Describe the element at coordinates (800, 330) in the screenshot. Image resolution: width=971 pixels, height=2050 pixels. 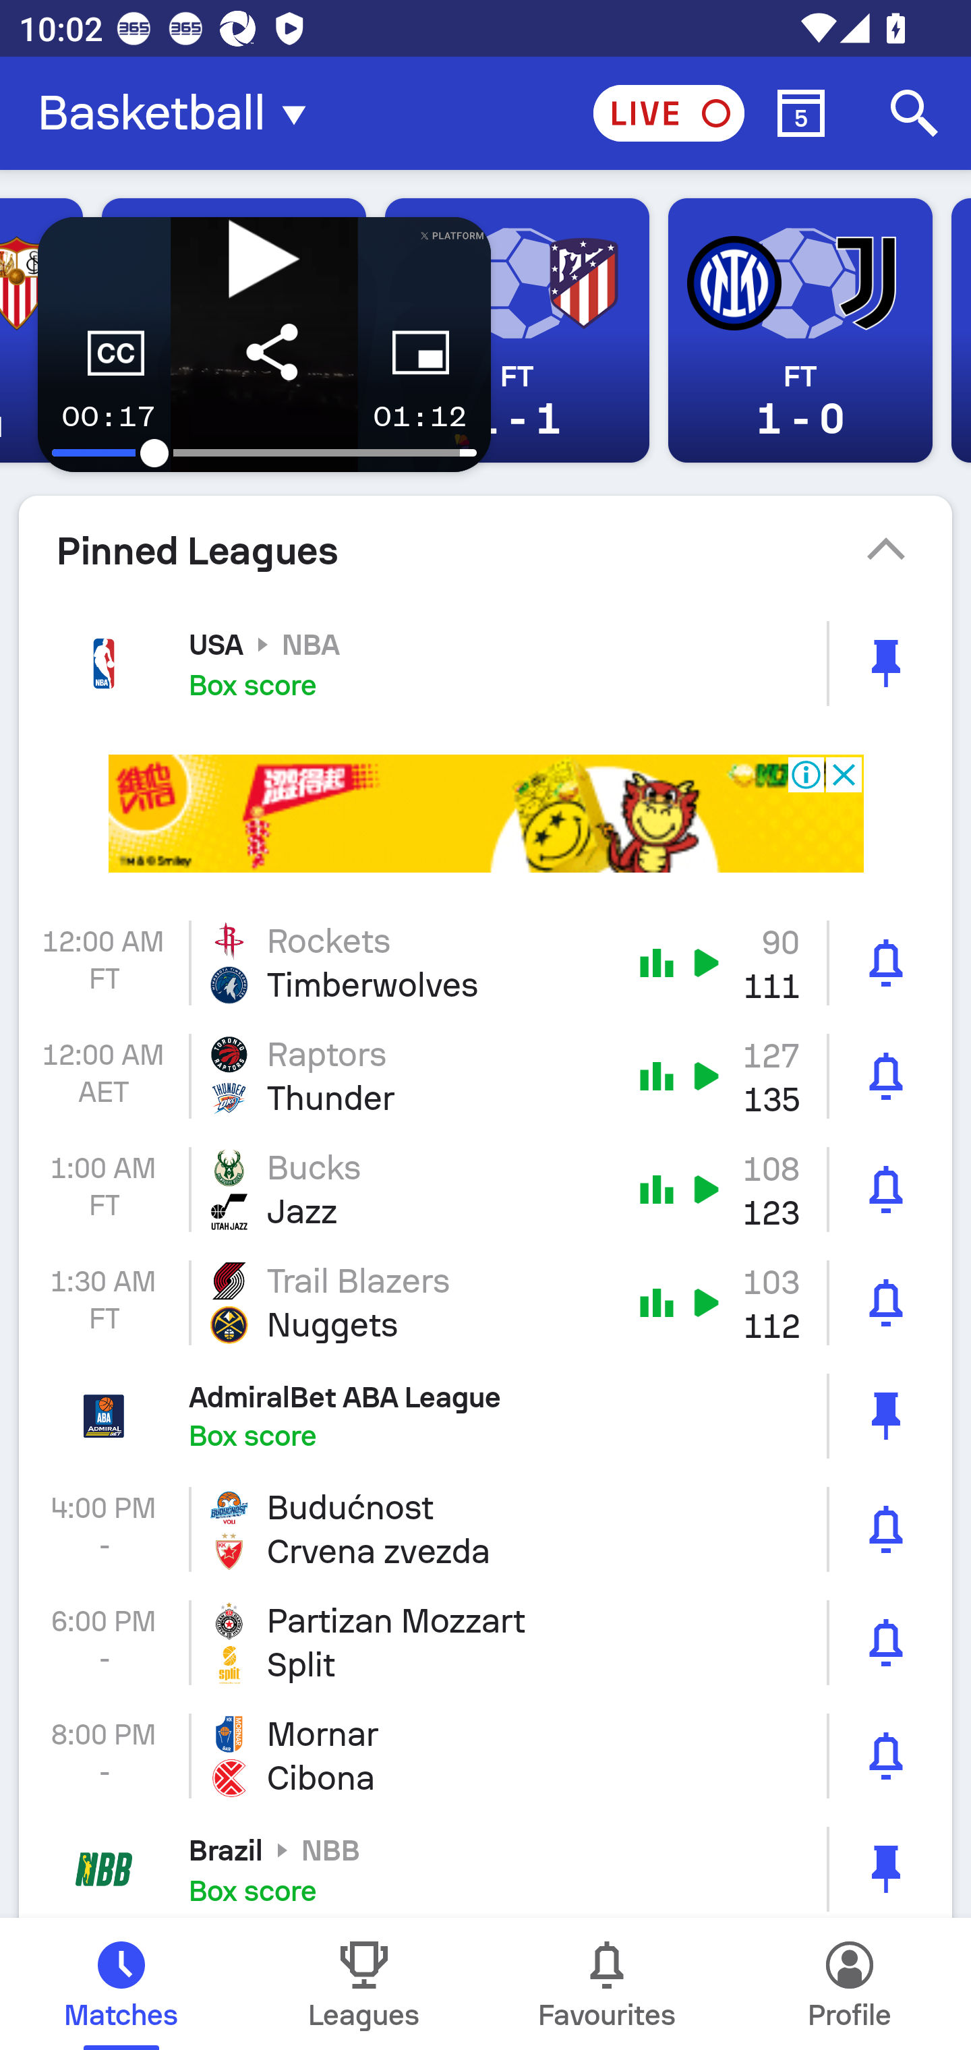
I see `FT 1 - 0` at that location.